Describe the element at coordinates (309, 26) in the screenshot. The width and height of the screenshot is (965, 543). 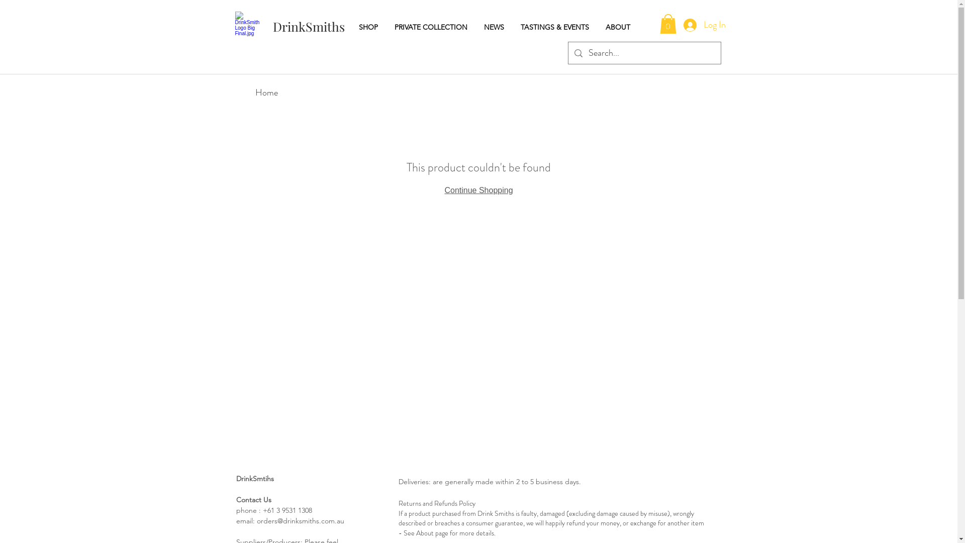
I see `DrinkSmiths` at that location.